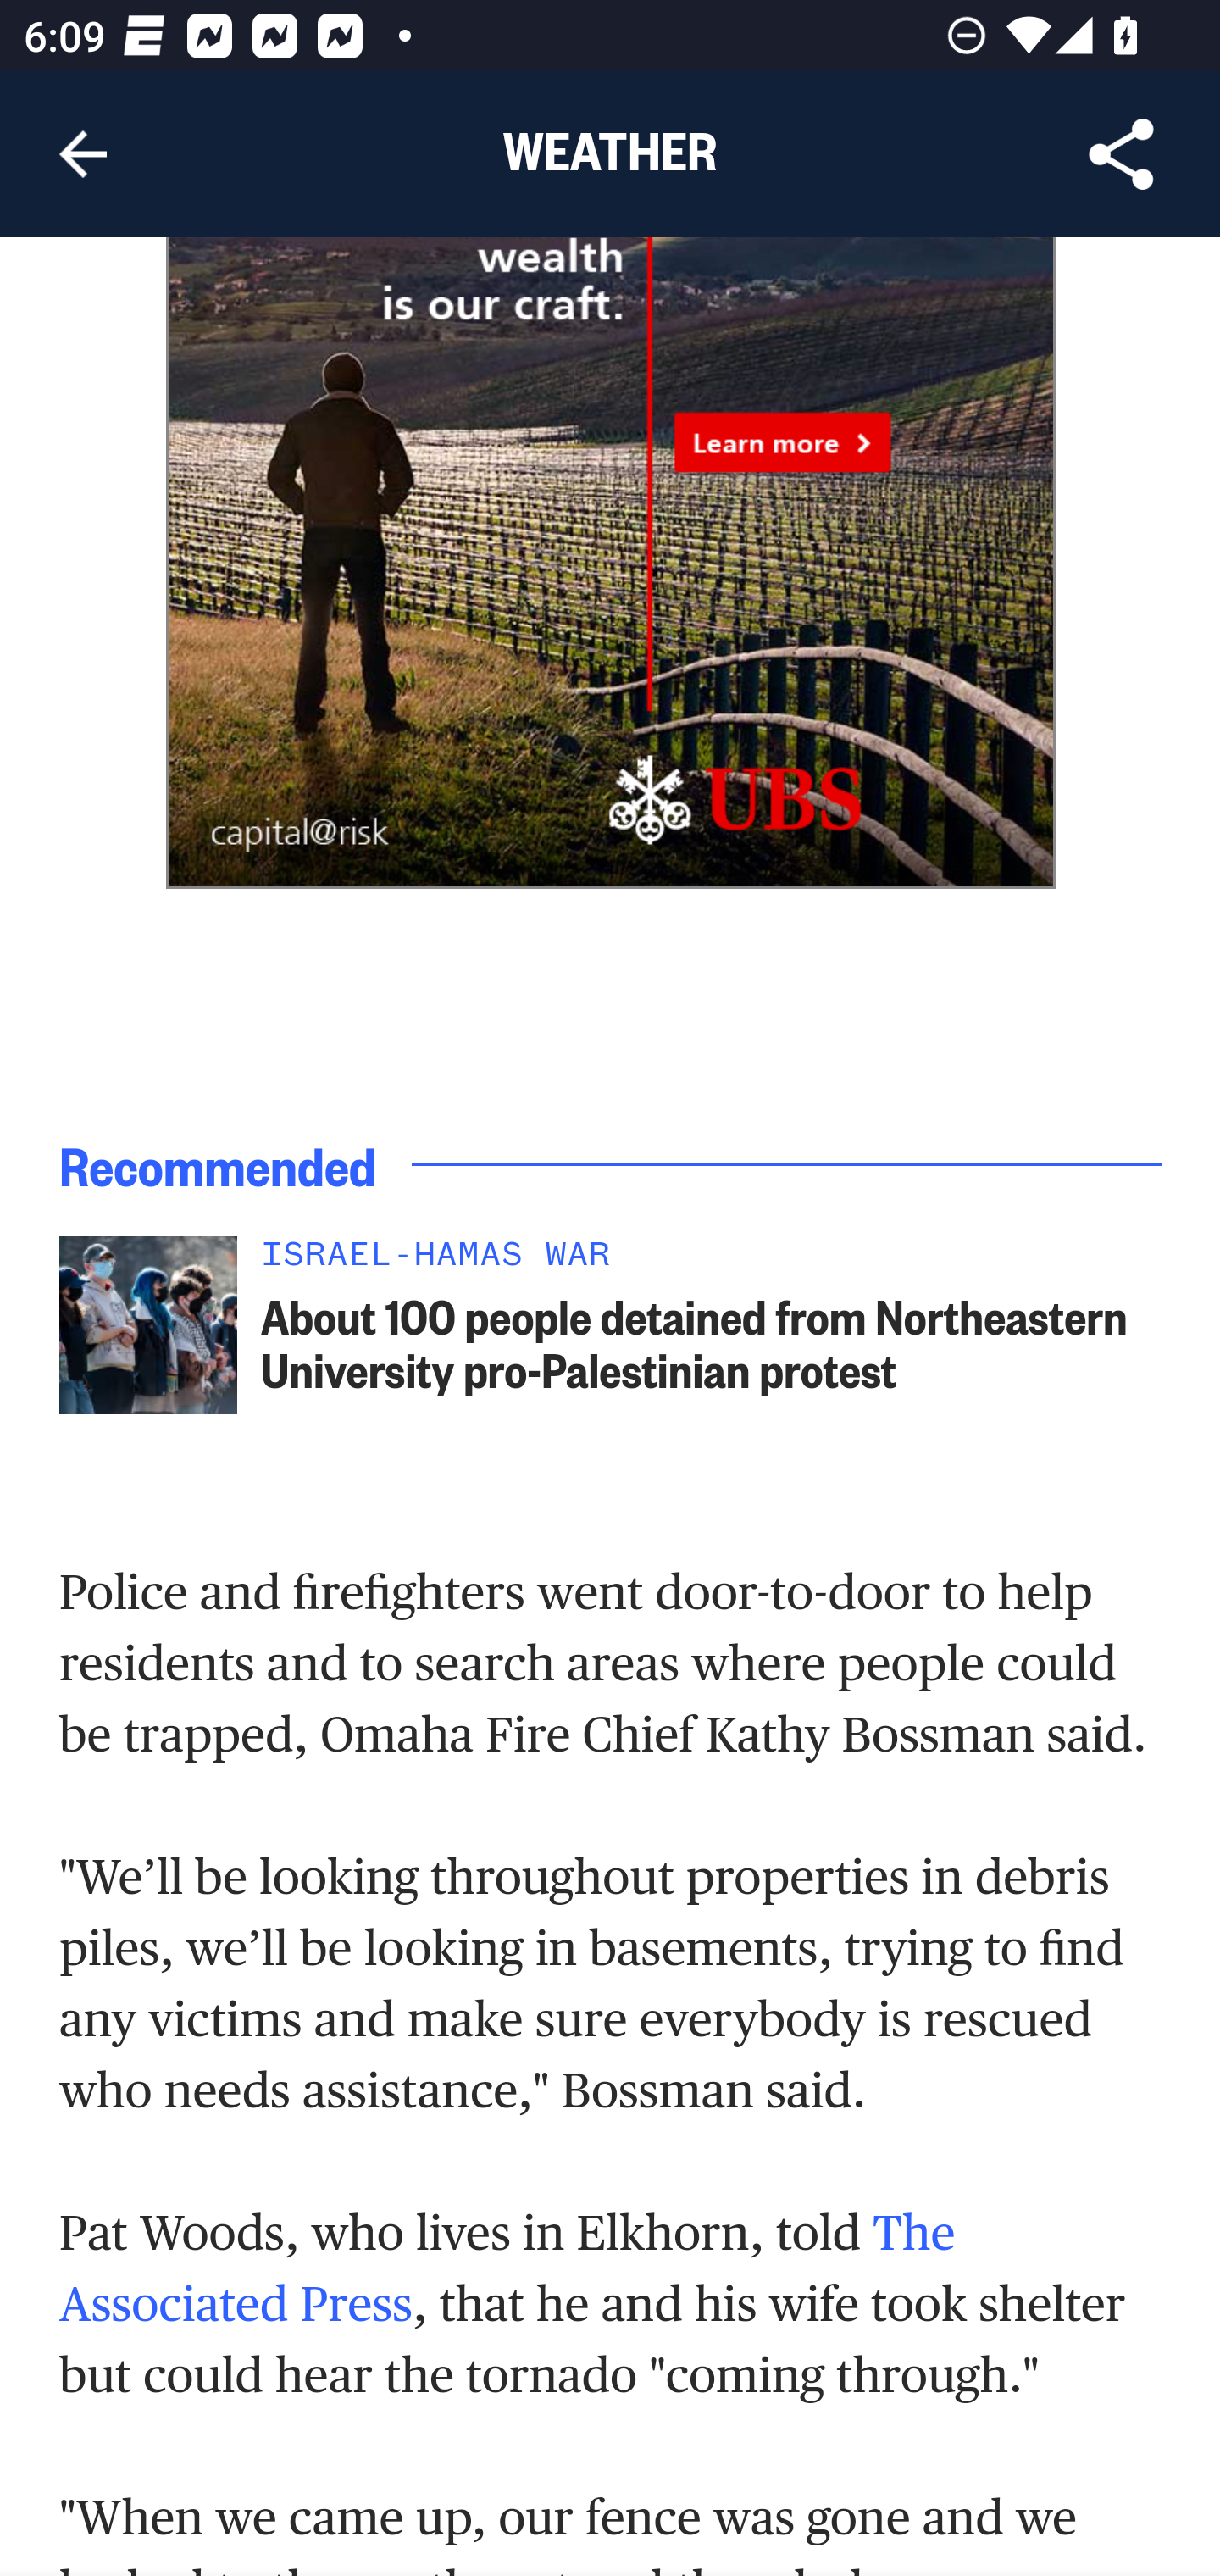  Describe the element at coordinates (713, 1263) in the screenshot. I see `ISRAEL-HAMAS WAR` at that location.